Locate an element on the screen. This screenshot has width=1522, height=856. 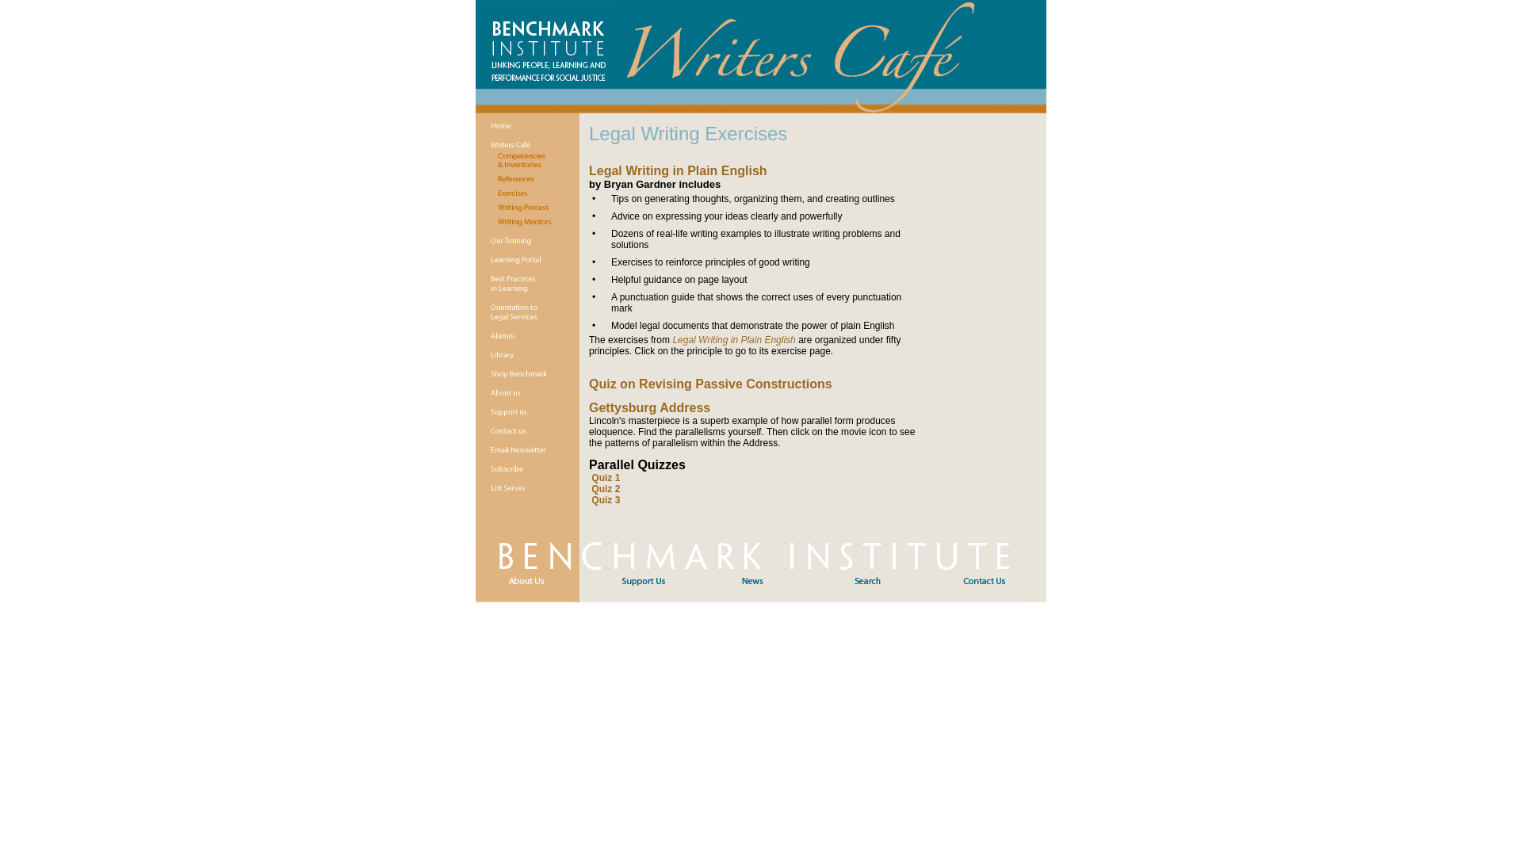
Legal Writing in Plain English is located at coordinates (678, 170).